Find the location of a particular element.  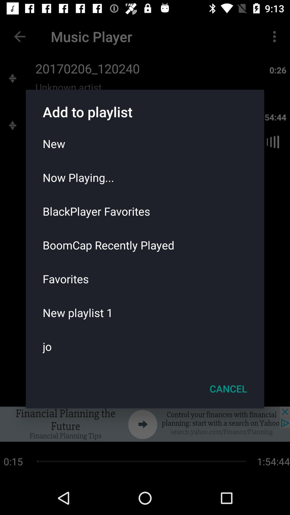

tap the icon above boomcap recently played icon is located at coordinates (145, 211).